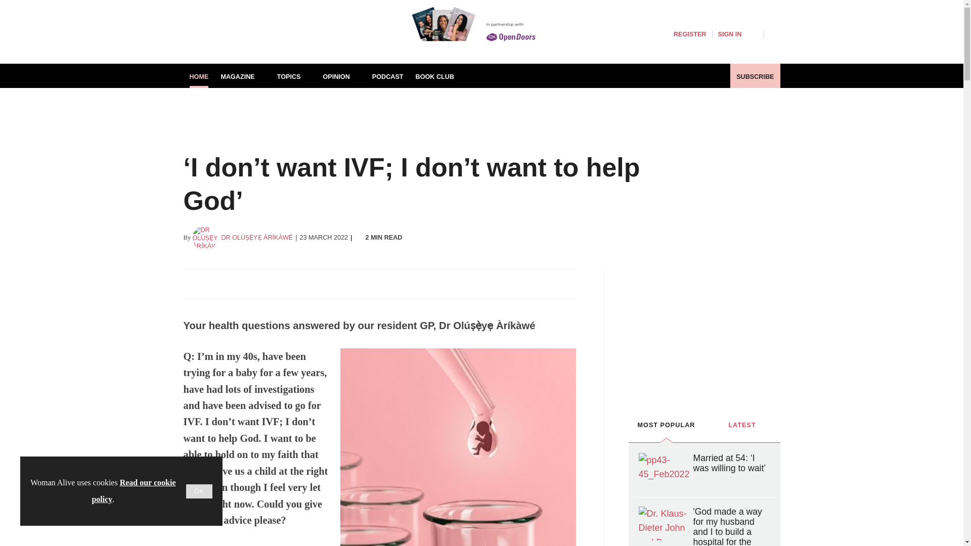 Image resolution: width=971 pixels, height=546 pixels. What do you see at coordinates (235, 284) in the screenshot?
I see `Share this on Linked in` at bounding box center [235, 284].